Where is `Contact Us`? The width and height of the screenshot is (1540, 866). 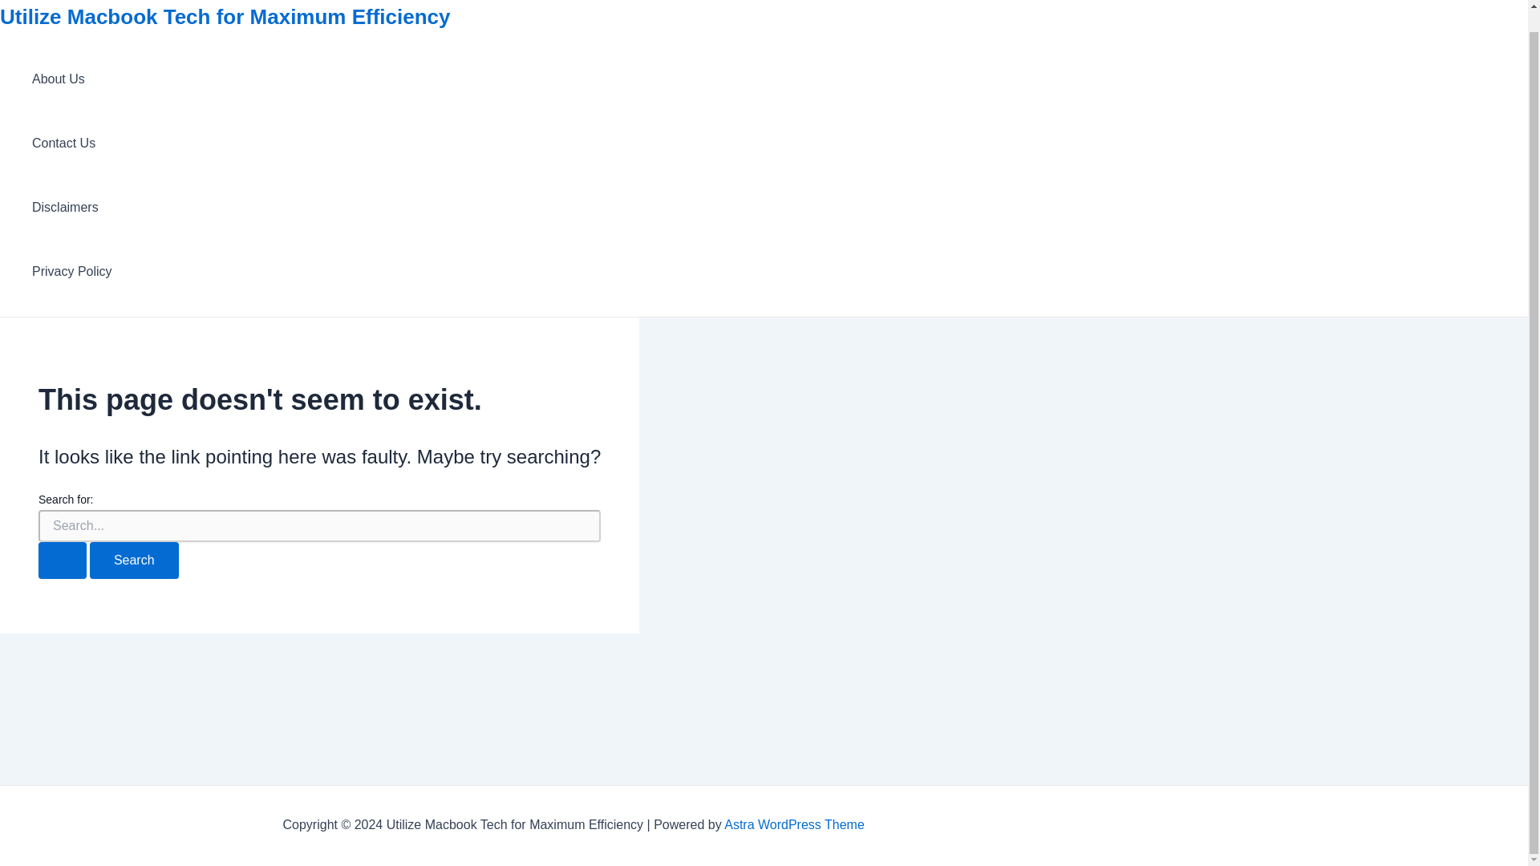 Contact Us is located at coordinates (72, 144).